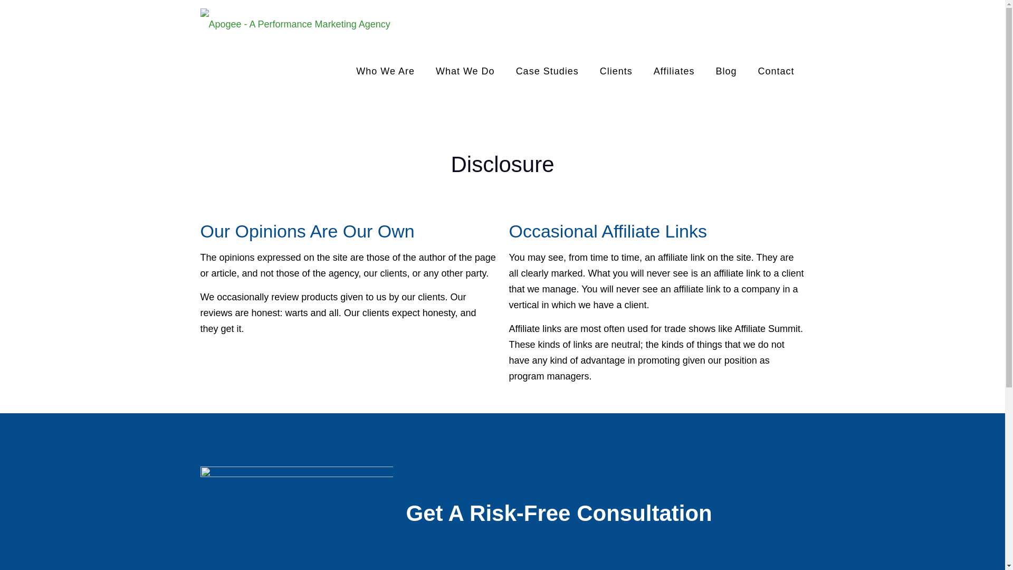  What do you see at coordinates (385, 71) in the screenshot?
I see `Who We Are` at bounding box center [385, 71].